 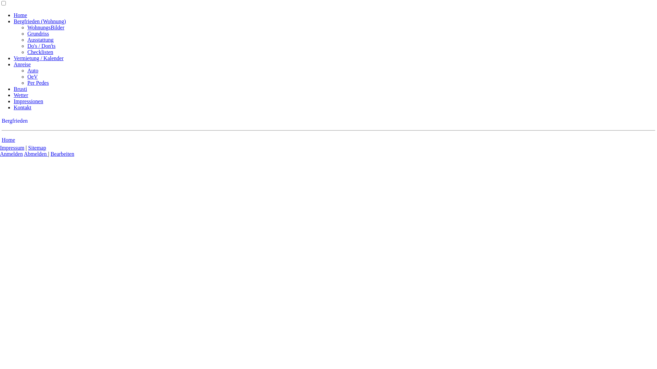 I want to click on Checklisten, so click(x=40, y=52).